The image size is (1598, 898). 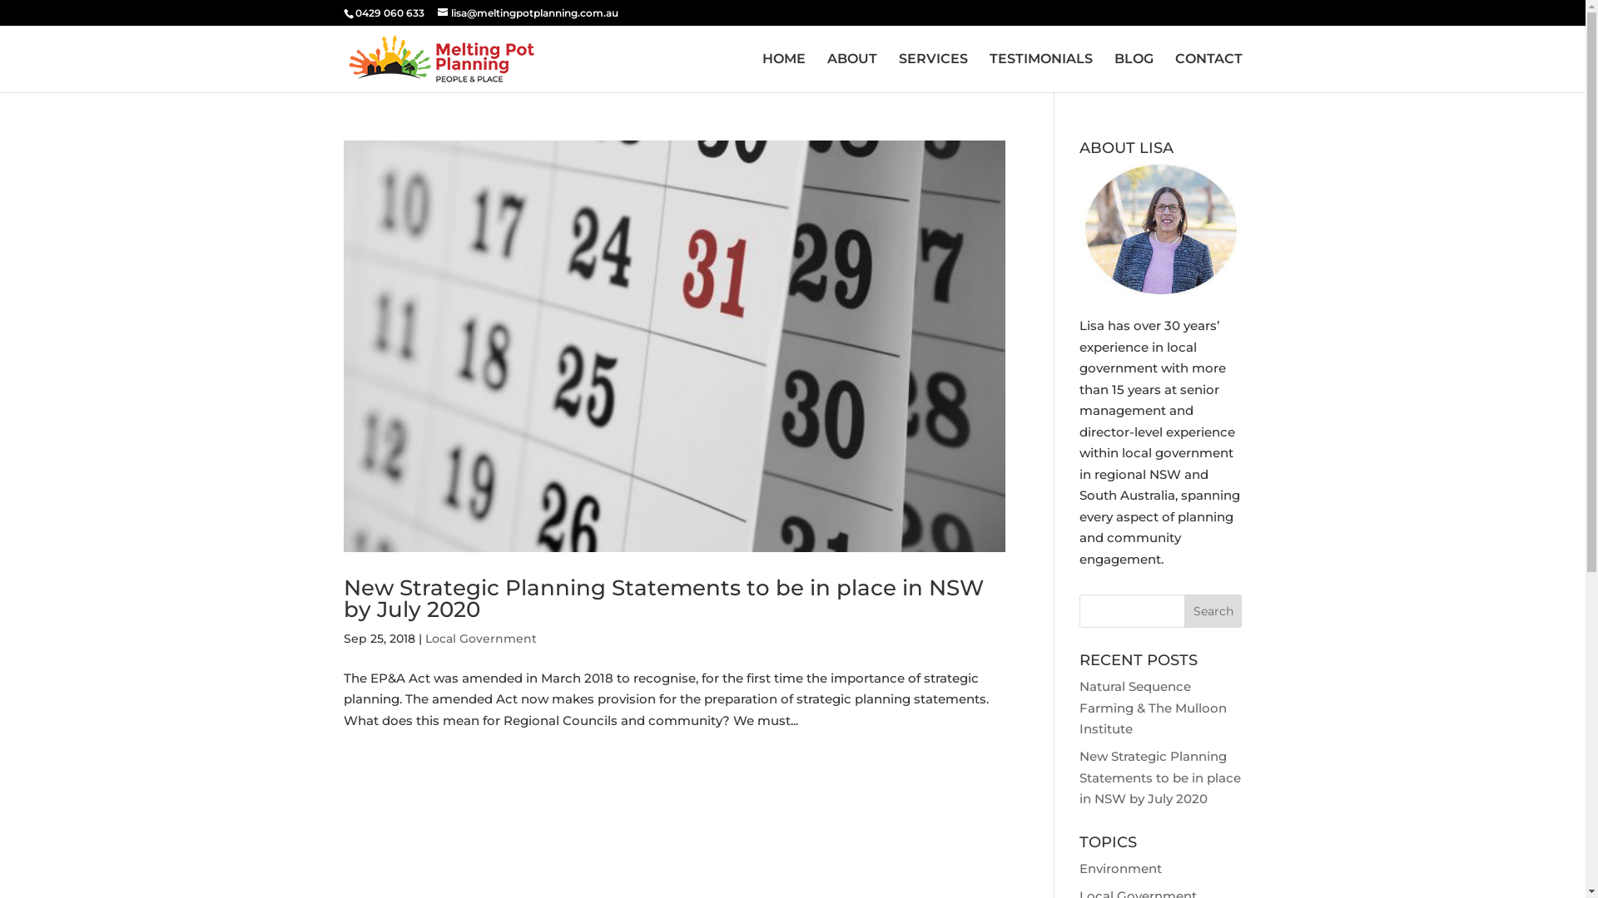 What do you see at coordinates (480, 639) in the screenshot?
I see `Local Government` at bounding box center [480, 639].